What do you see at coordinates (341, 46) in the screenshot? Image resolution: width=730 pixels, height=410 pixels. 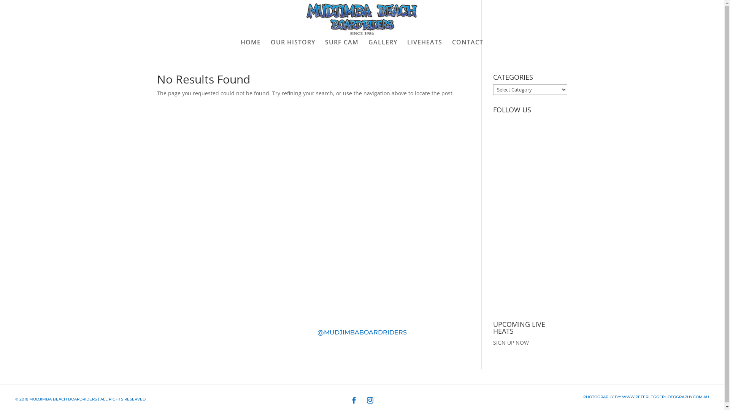 I see `SURF CAM` at bounding box center [341, 46].